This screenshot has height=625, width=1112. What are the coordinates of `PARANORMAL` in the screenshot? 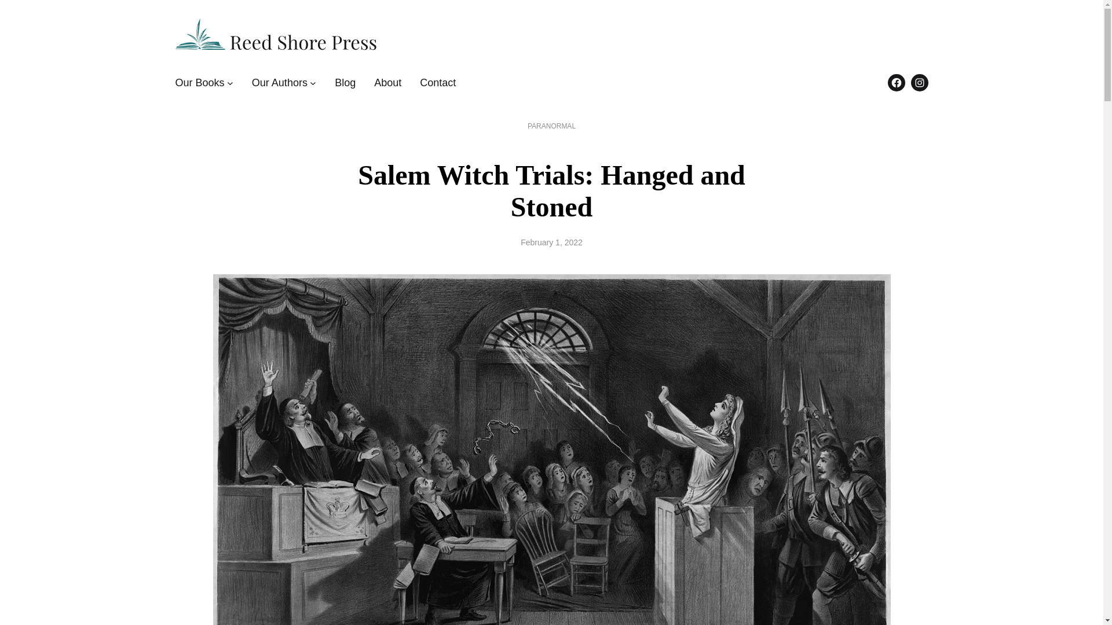 It's located at (551, 126).